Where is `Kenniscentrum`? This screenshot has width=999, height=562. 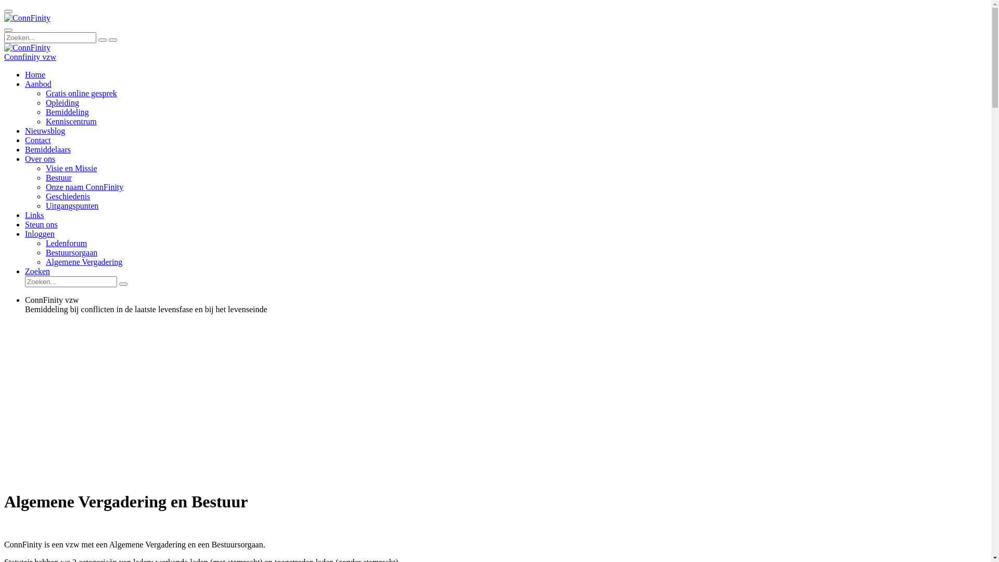 Kenniscentrum is located at coordinates (71, 122).